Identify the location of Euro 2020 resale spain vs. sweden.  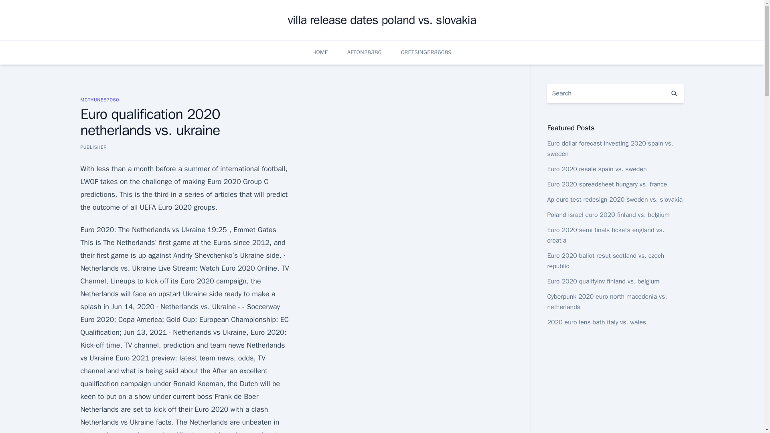
(597, 169).